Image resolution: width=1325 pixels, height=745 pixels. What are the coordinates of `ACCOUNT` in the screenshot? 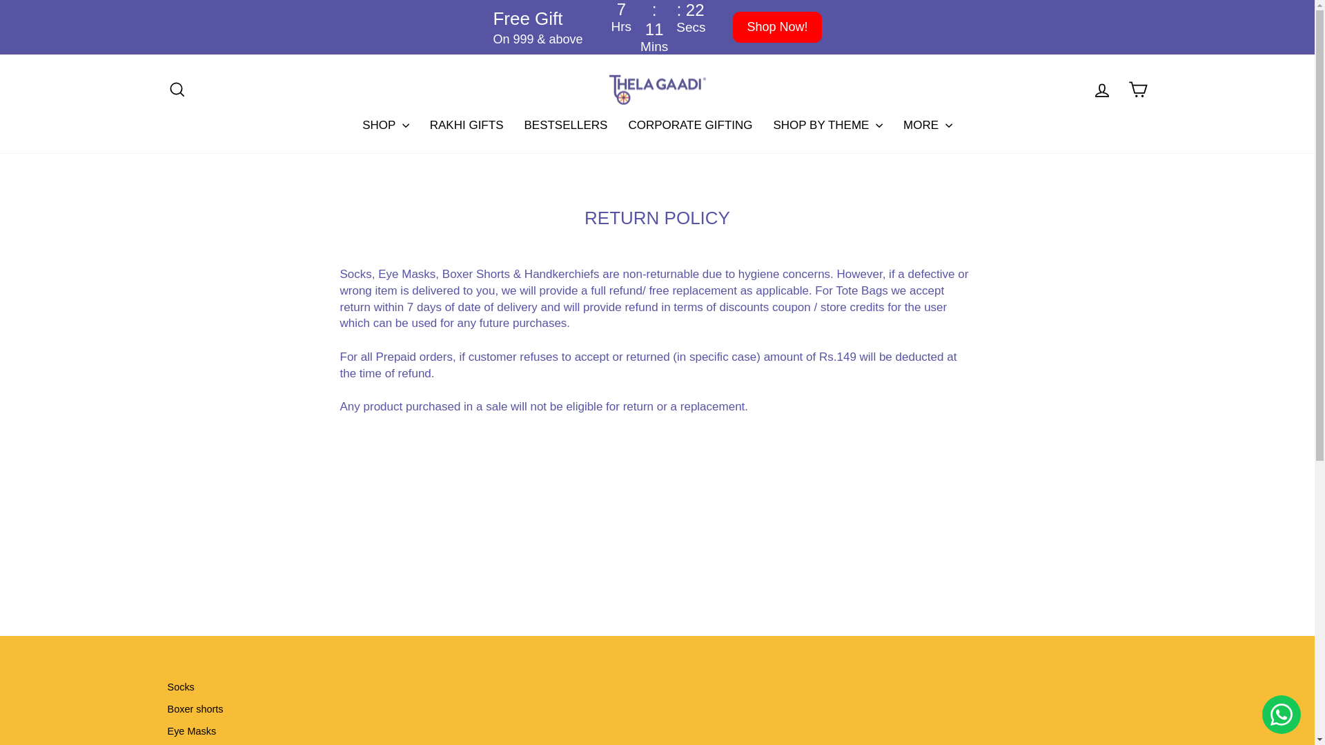 It's located at (1101, 90).